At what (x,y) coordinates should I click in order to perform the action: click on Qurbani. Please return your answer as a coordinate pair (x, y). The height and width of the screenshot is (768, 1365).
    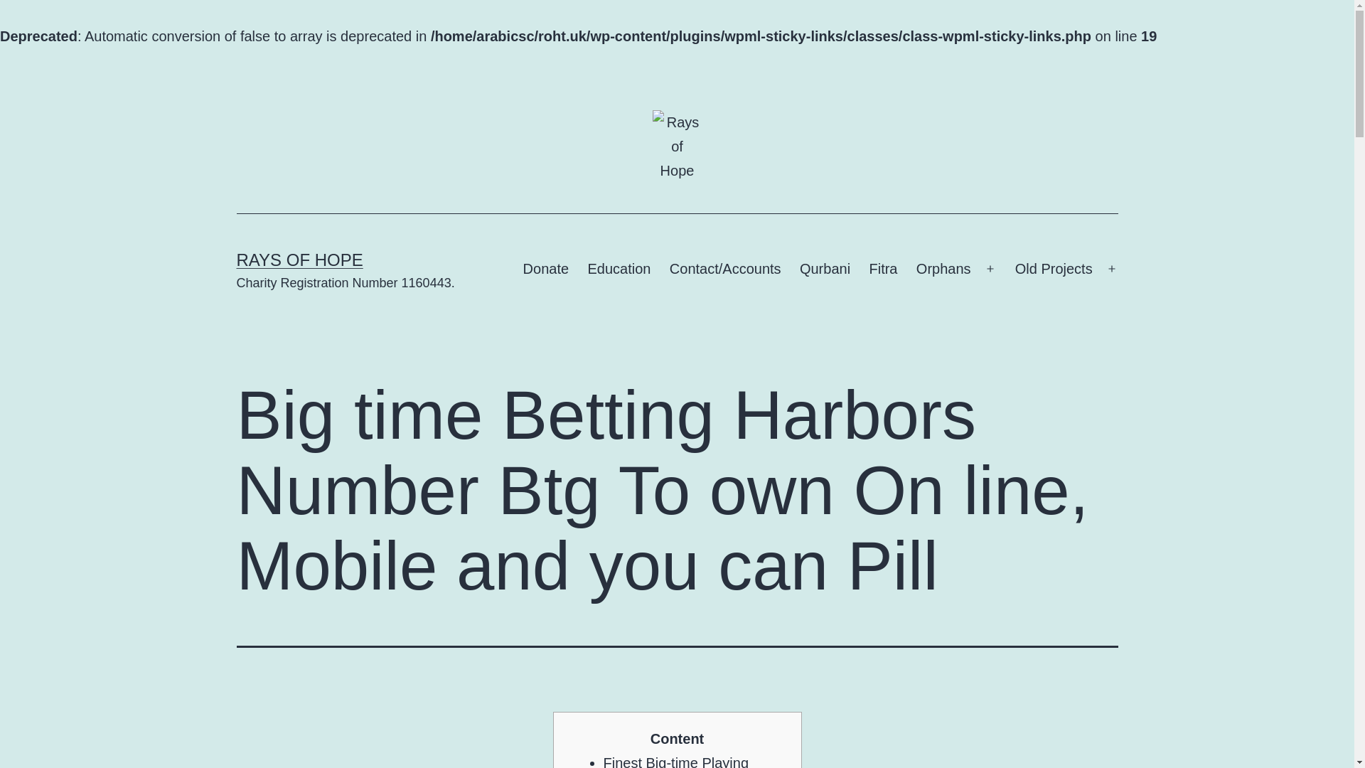
    Looking at the image, I should click on (825, 269).